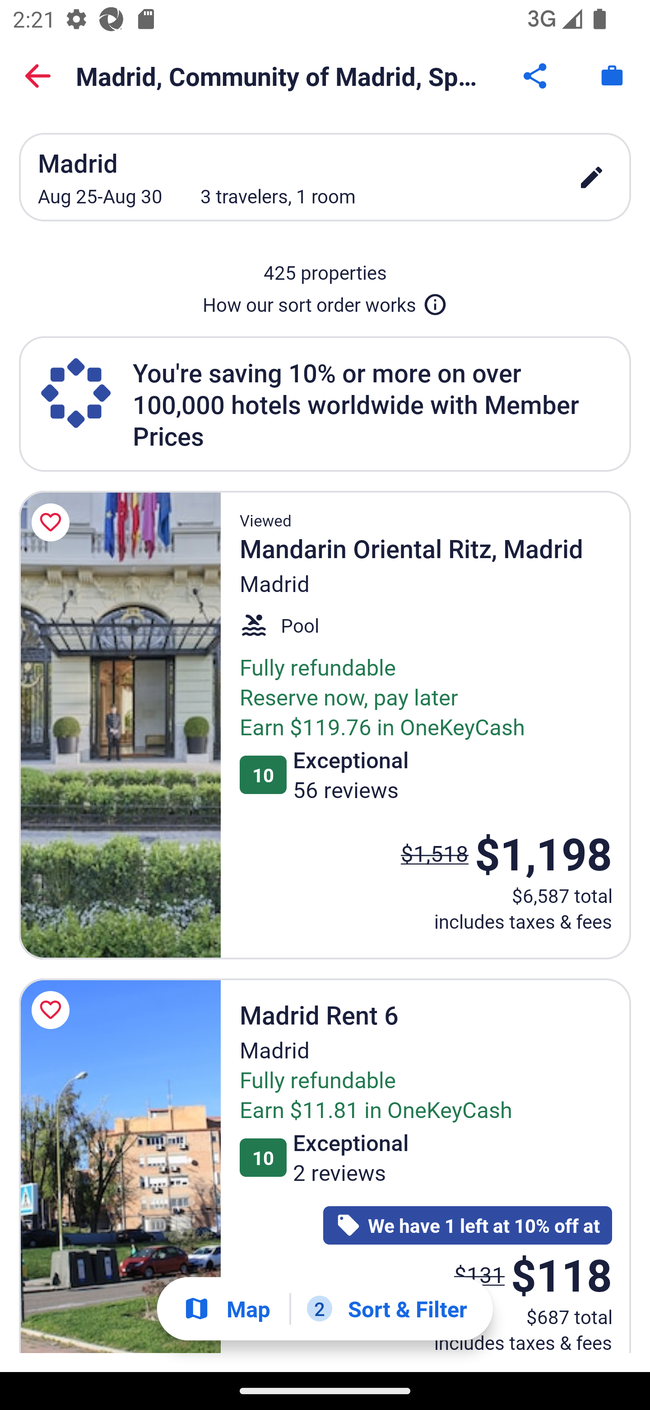 The width and height of the screenshot is (650, 1410). Describe the element at coordinates (536, 76) in the screenshot. I see `Share Button` at that location.